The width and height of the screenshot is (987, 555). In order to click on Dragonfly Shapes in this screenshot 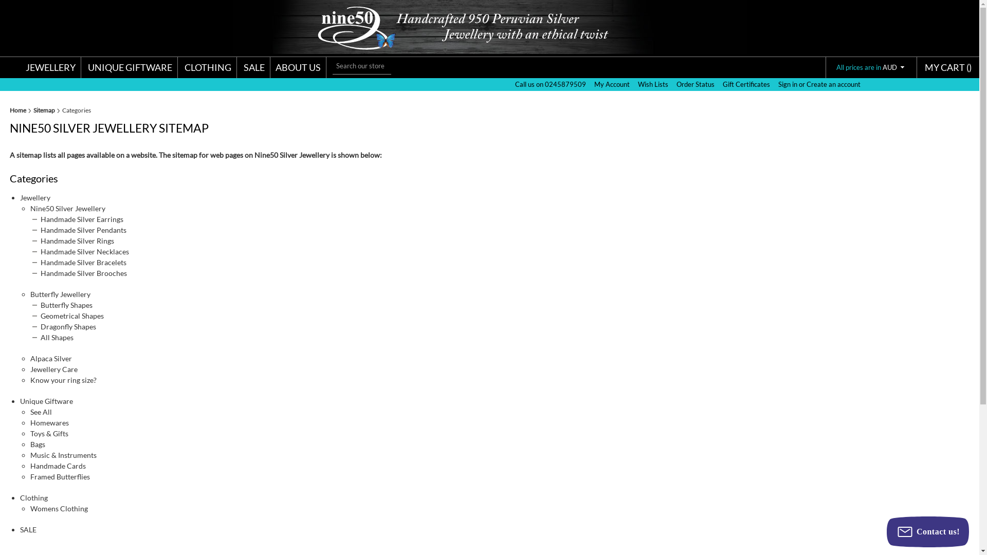, I will do `click(68, 327)`.